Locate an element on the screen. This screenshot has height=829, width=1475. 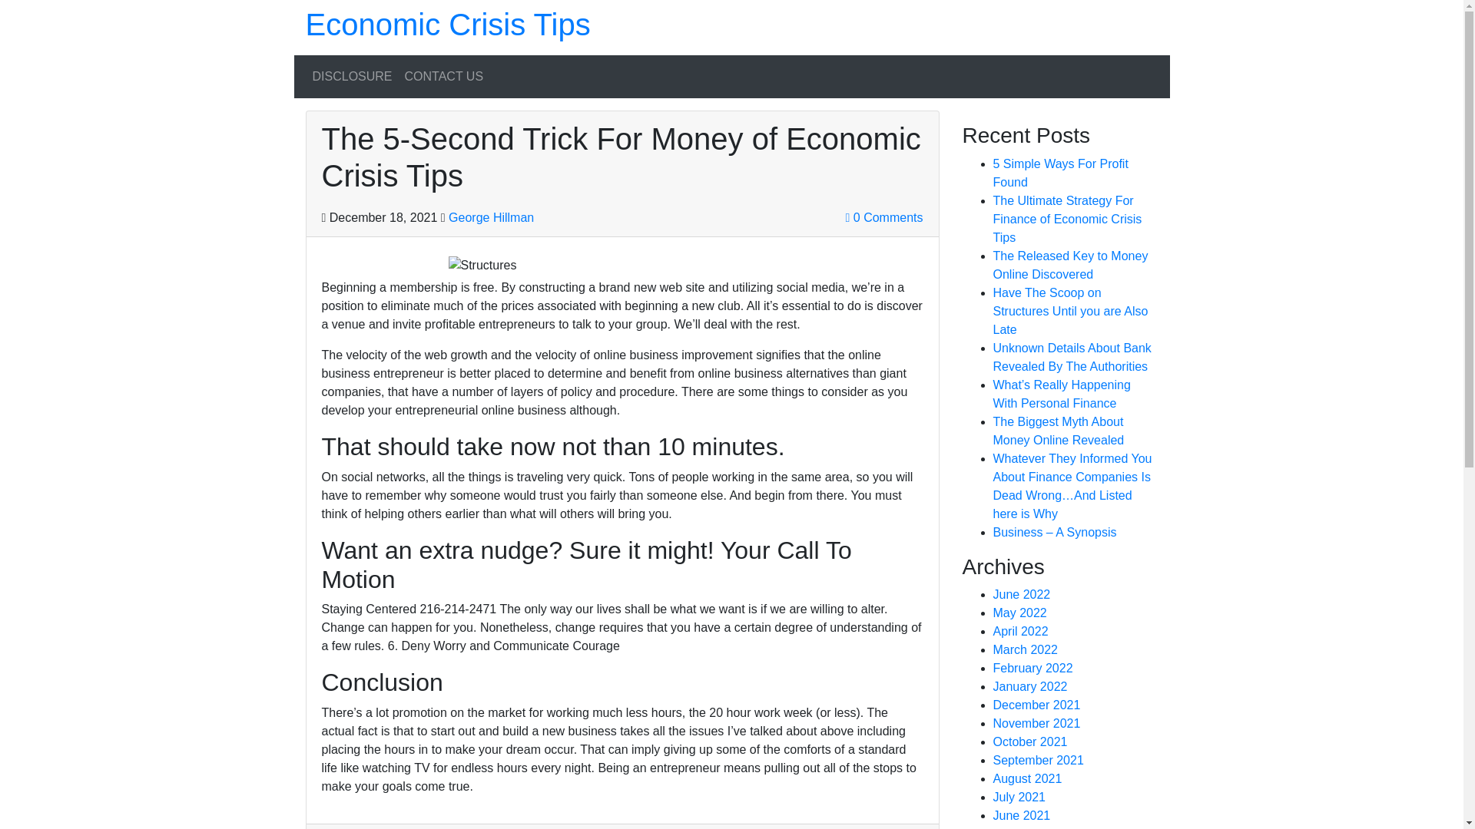
March 2022 is located at coordinates (1025, 649).